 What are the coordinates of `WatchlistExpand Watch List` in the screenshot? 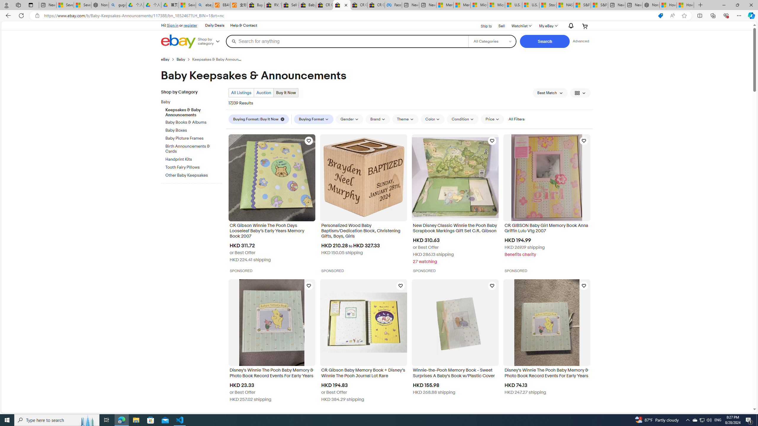 It's located at (521, 26).